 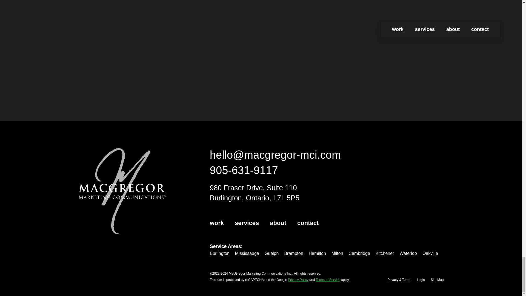 What do you see at coordinates (220, 254) in the screenshot?
I see `Burlington` at bounding box center [220, 254].